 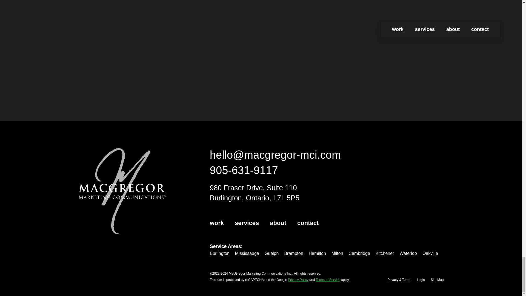 What do you see at coordinates (220, 254) in the screenshot?
I see `Burlington` at bounding box center [220, 254].